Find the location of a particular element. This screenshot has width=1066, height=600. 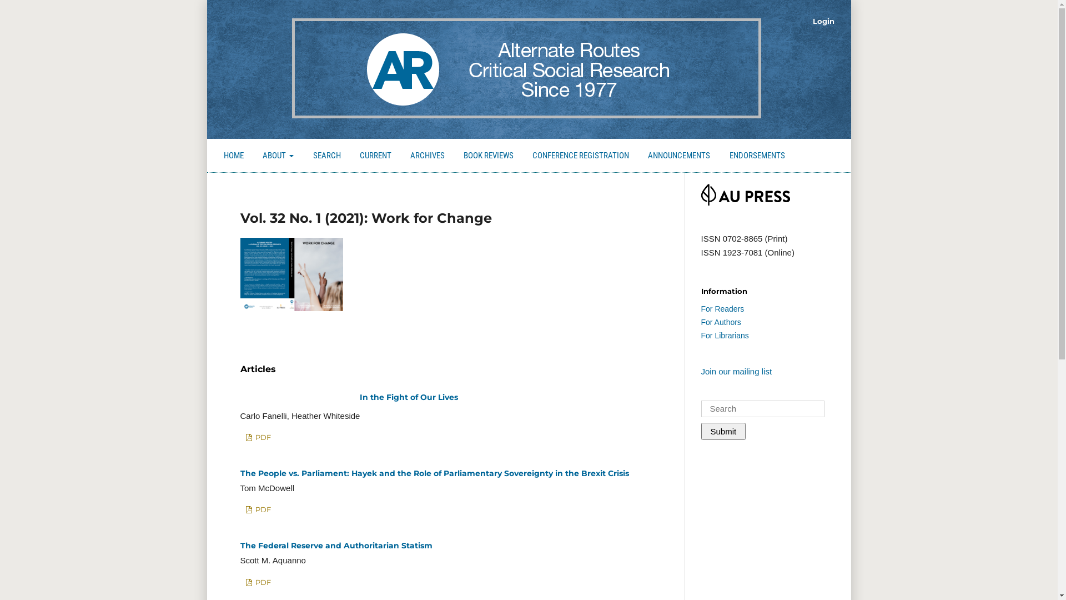

ABOUT is located at coordinates (278, 157).